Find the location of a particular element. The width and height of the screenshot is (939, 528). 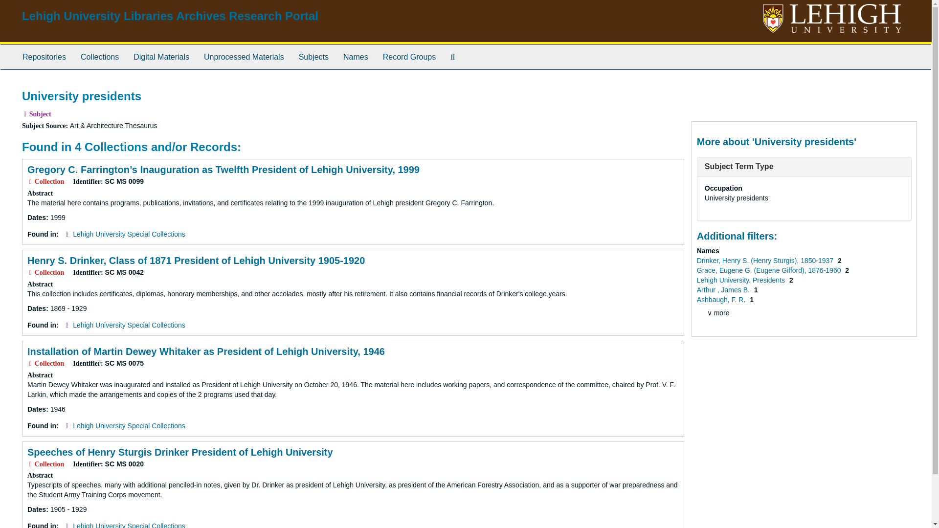

Subject Term Type is located at coordinates (739, 166).